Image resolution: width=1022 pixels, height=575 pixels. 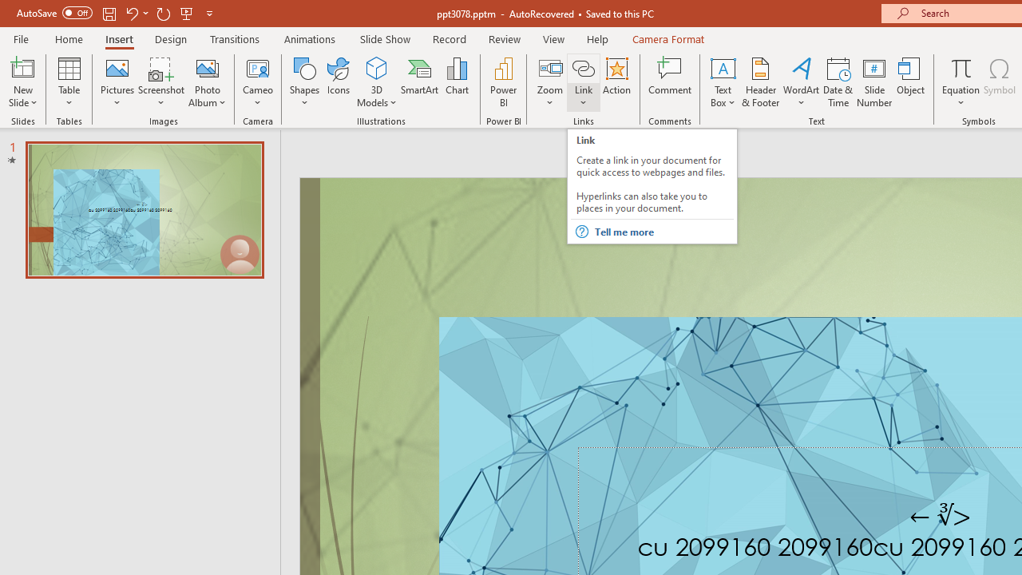 I want to click on WordArt, so click(x=802, y=81).